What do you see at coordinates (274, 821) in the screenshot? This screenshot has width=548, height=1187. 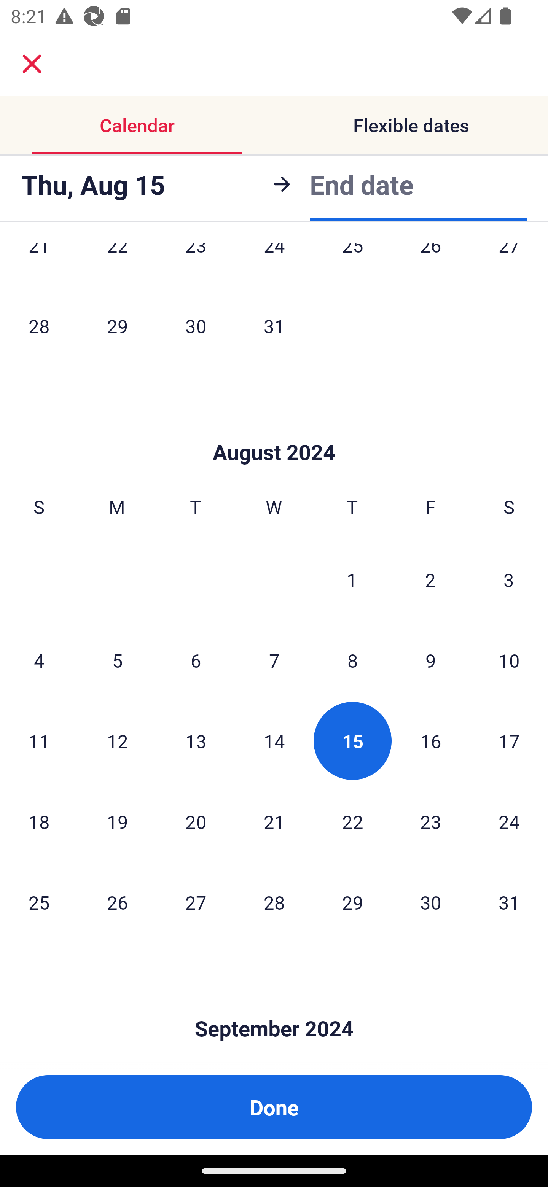 I see `21 Wednesday, August 21, 2024` at bounding box center [274, 821].